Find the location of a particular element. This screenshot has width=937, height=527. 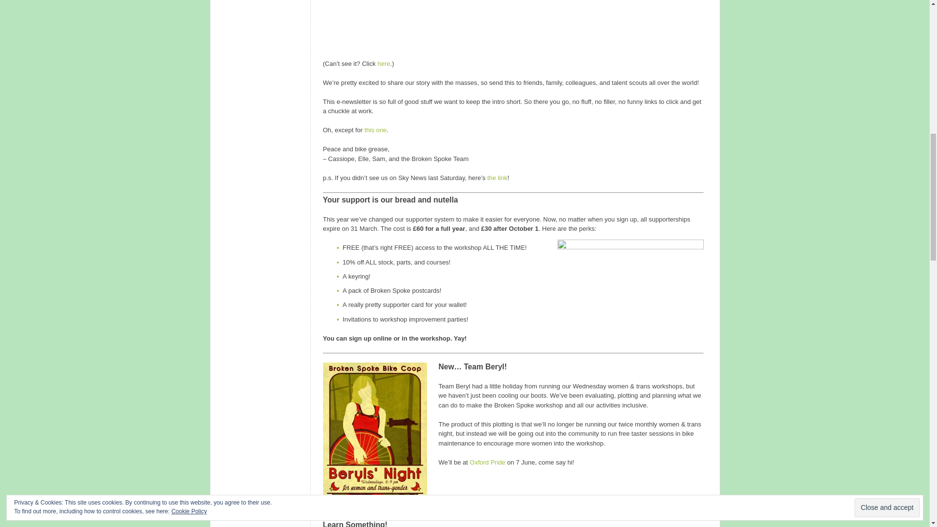

this one is located at coordinates (375, 130).